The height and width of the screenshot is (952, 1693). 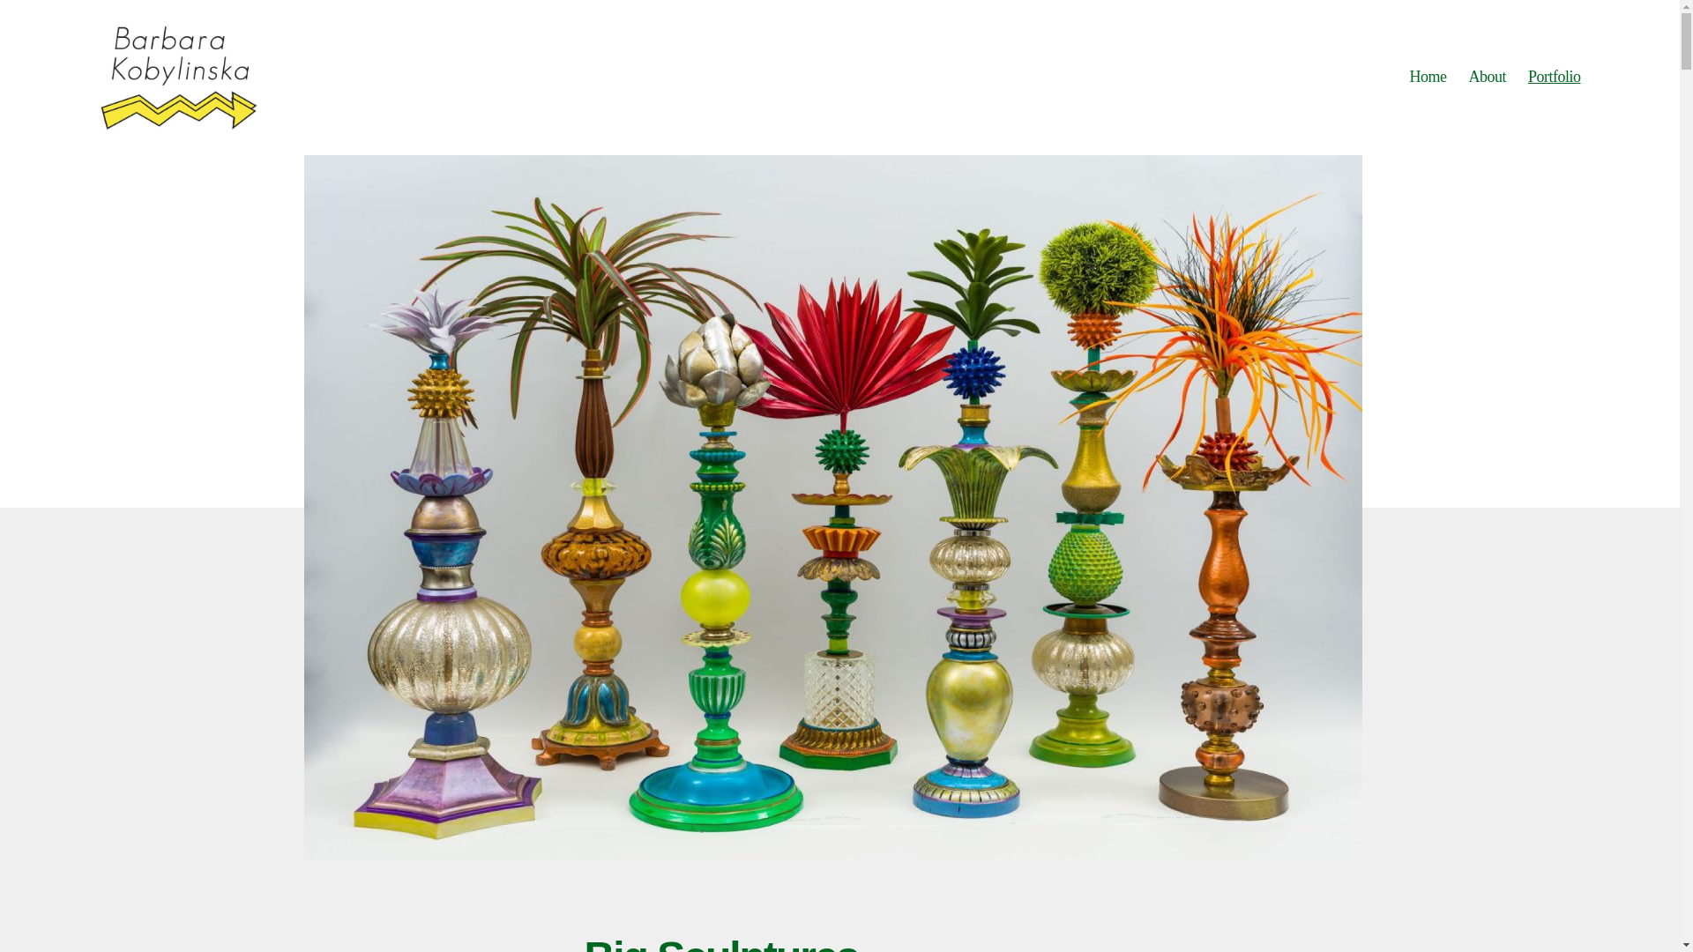 I want to click on Portfolio, so click(x=1555, y=78).